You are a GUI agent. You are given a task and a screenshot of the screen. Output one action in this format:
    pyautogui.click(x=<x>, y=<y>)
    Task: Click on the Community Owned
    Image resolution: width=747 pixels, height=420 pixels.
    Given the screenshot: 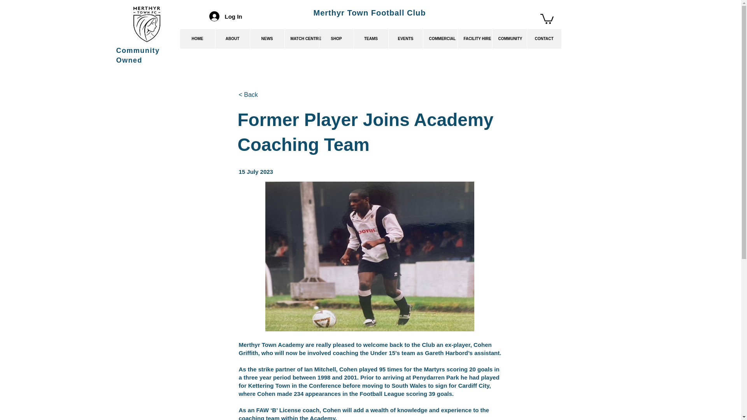 What is the action you would take?
    pyautogui.click(x=138, y=55)
    